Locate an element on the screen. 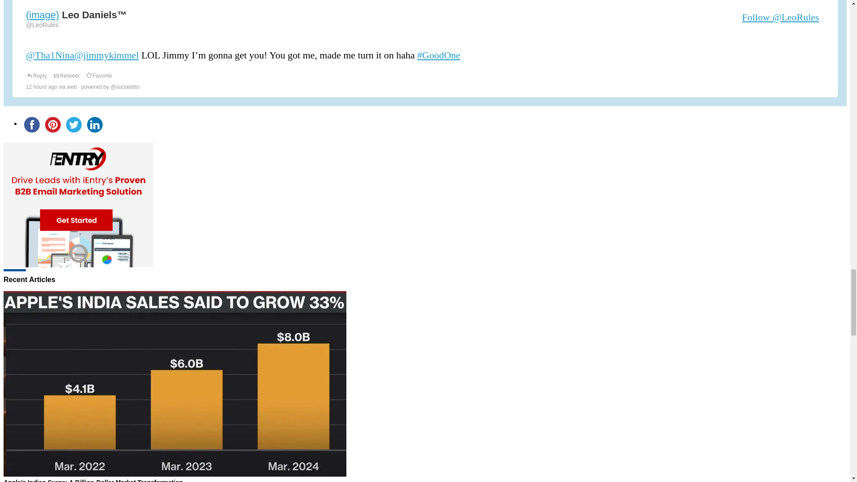 Image resolution: width=857 pixels, height=482 pixels. facebook is located at coordinates (32, 125).